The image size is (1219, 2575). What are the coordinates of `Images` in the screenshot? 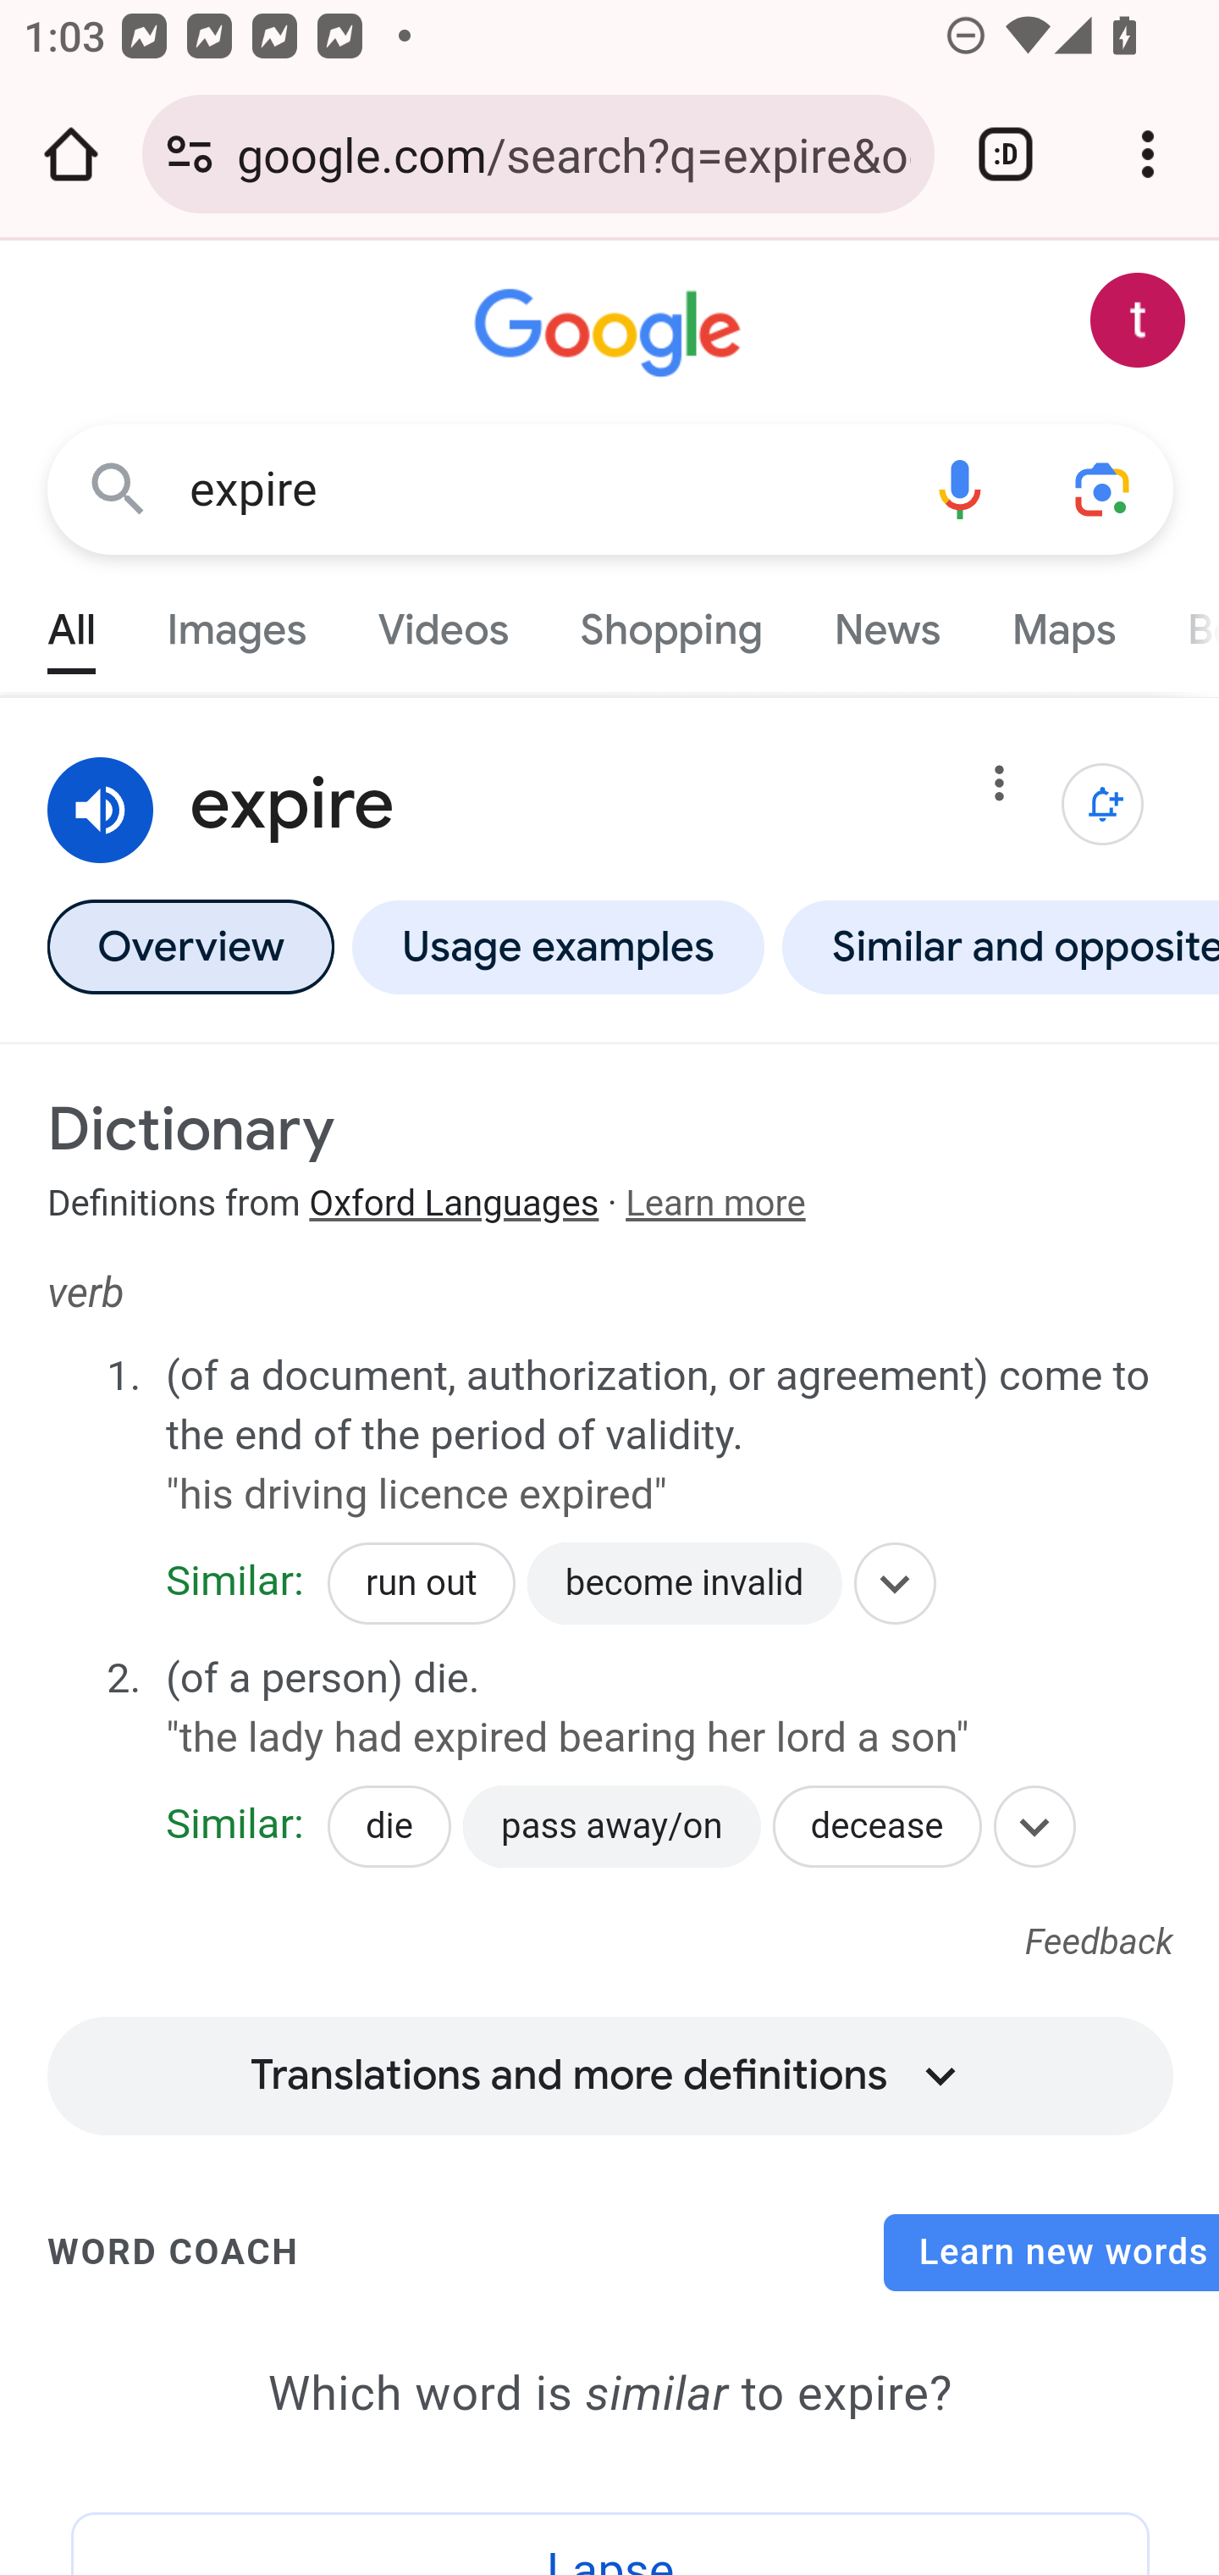 It's located at (237, 622).